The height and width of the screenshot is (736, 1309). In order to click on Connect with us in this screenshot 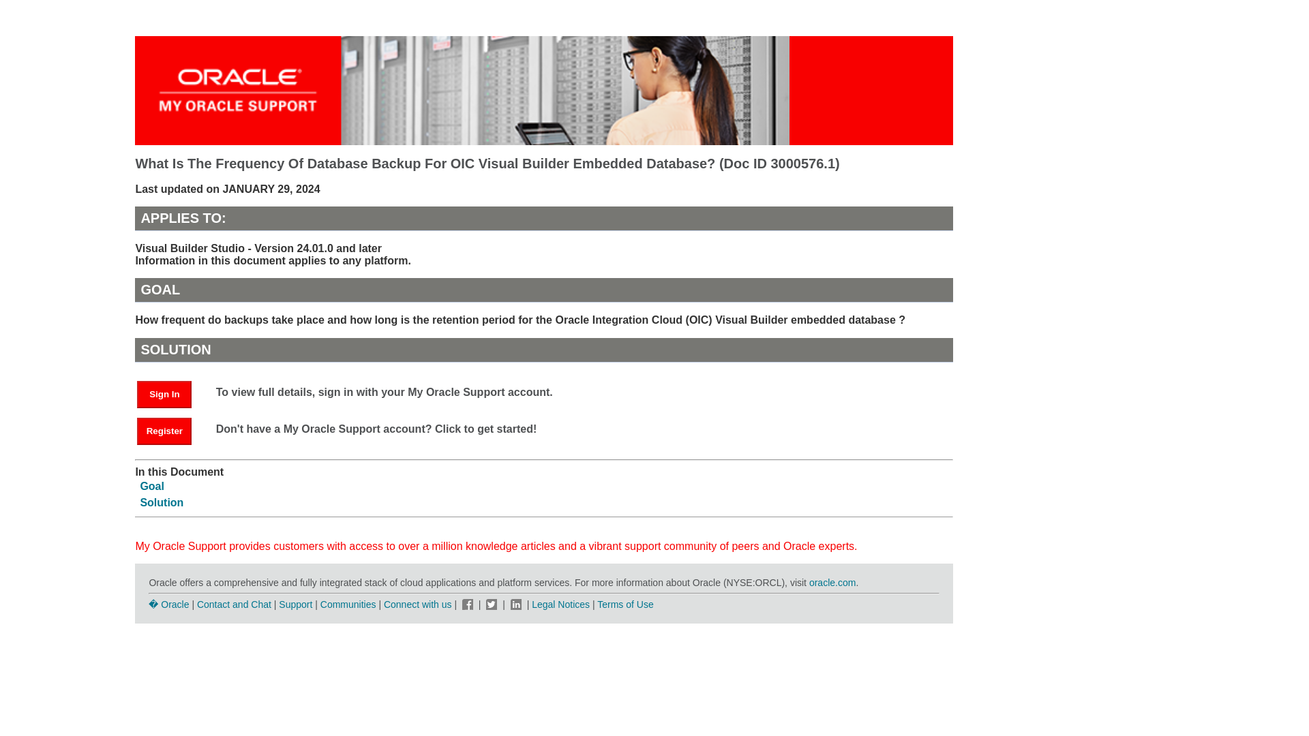, I will do `click(419, 604)`.